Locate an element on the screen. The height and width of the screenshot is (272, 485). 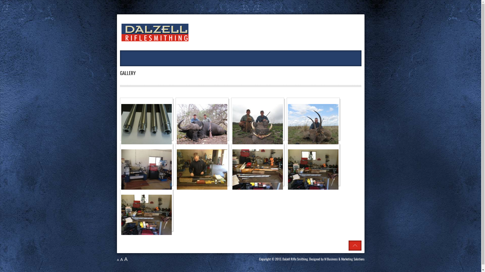
Click to enlarge image IMG_1460.jpg is located at coordinates (313, 169).